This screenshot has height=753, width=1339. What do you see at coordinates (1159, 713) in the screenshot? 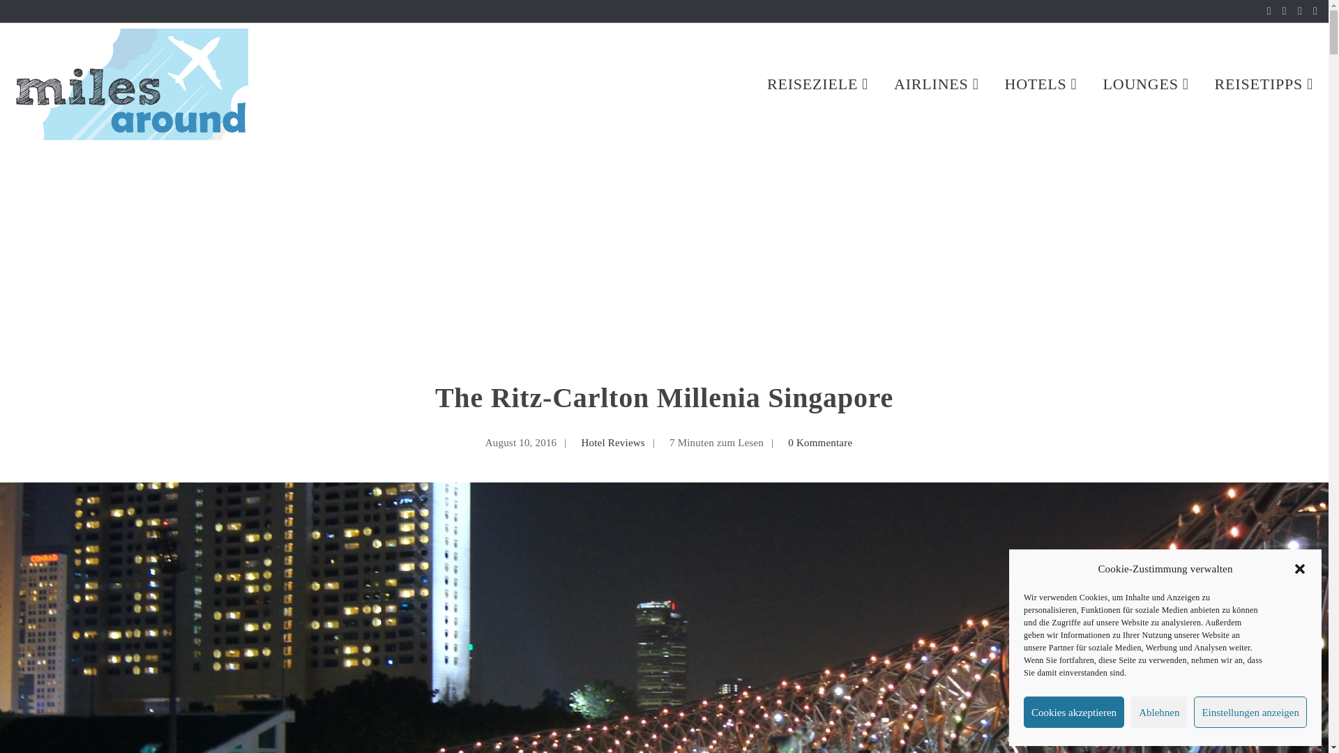
I see `Ablehnen` at bounding box center [1159, 713].